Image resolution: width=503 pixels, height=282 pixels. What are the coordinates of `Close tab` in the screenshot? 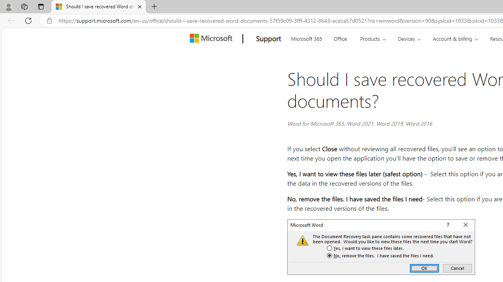 It's located at (139, 6).